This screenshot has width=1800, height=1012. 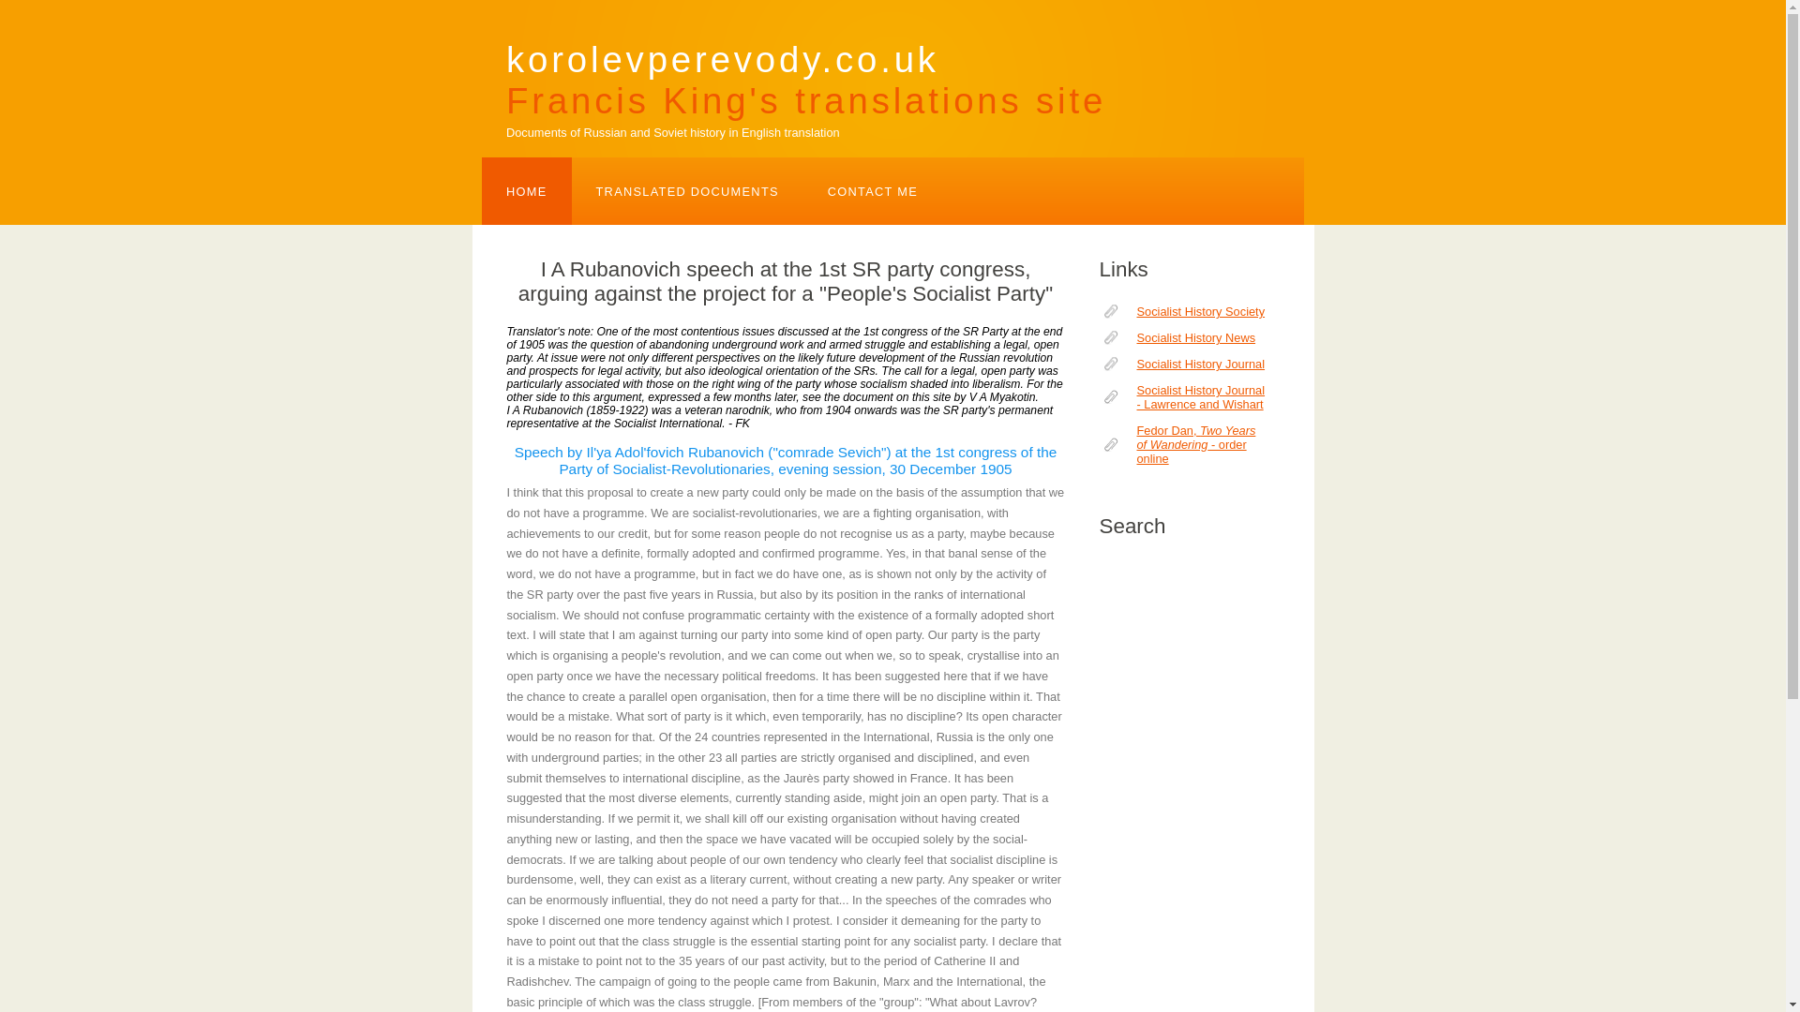 I want to click on CONTACT ME, so click(x=1181, y=397).